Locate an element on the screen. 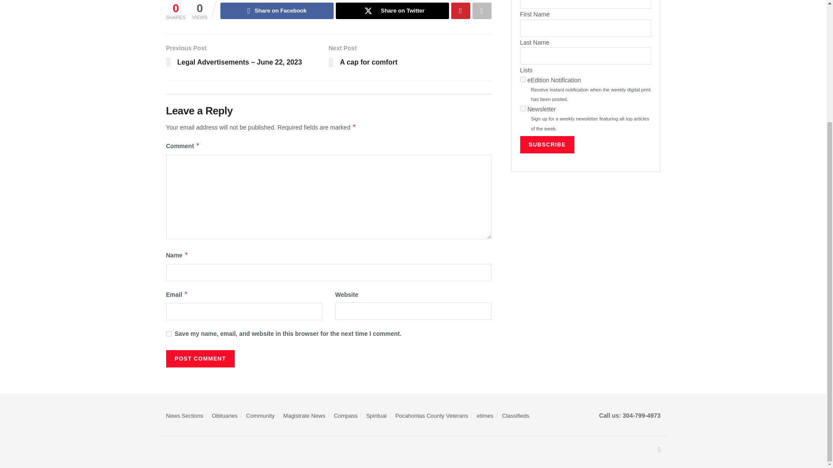 This screenshot has height=468, width=833. 1 is located at coordinates (522, 80).